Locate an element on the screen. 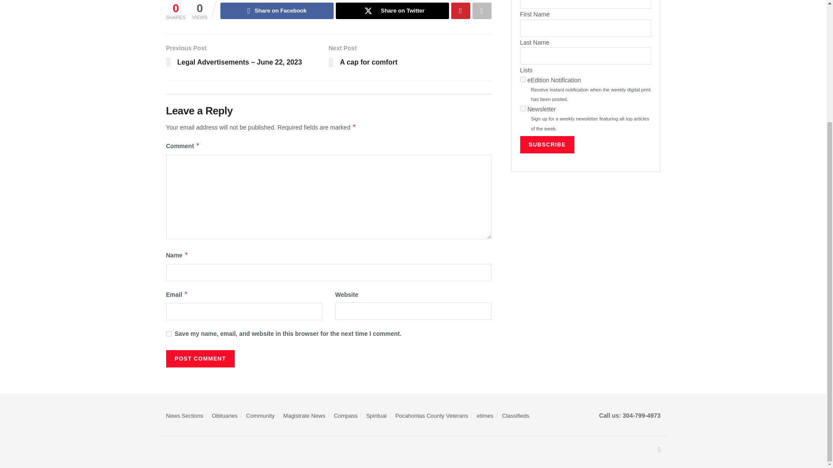 This screenshot has height=468, width=833. 1 is located at coordinates (522, 80).